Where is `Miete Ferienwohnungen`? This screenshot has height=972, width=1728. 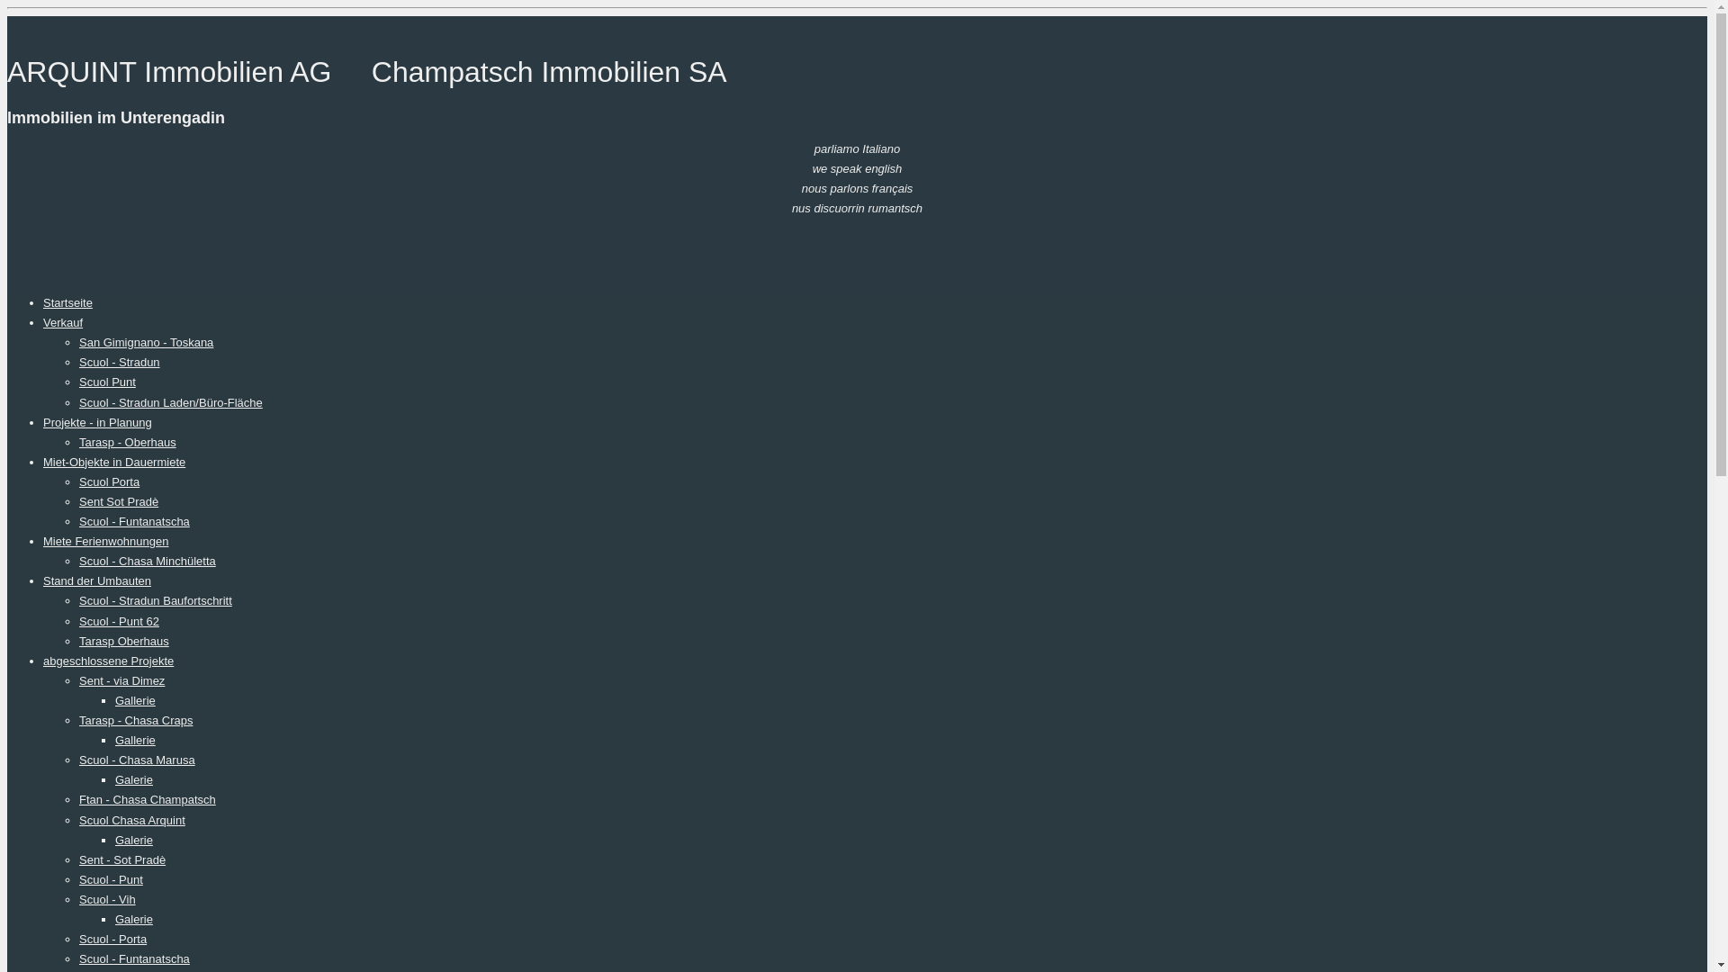
Miete Ferienwohnungen is located at coordinates (106, 542).